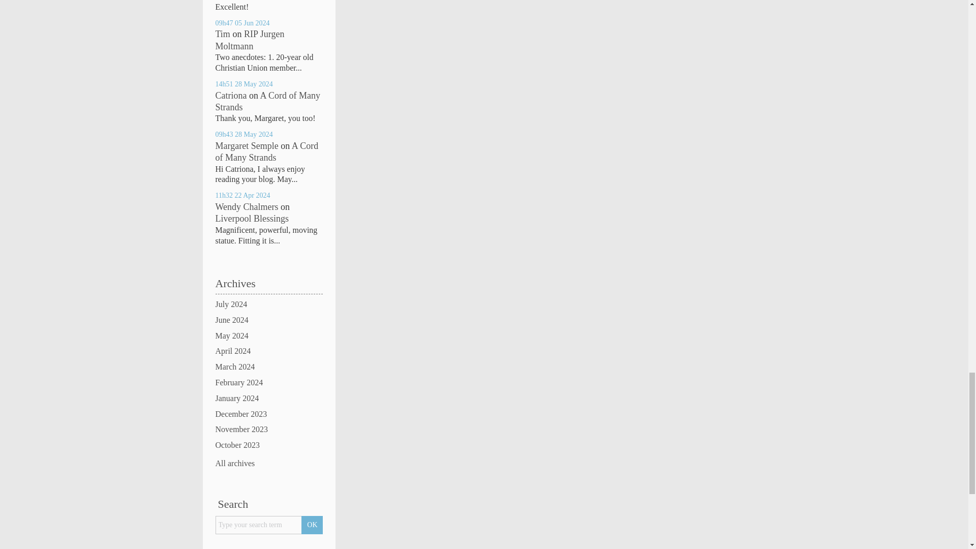 The width and height of the screenshot is (976, 549). What do you see at coordinates (312, 525) in the screenshot?
I see `OK` at bounding box center [312, 525].